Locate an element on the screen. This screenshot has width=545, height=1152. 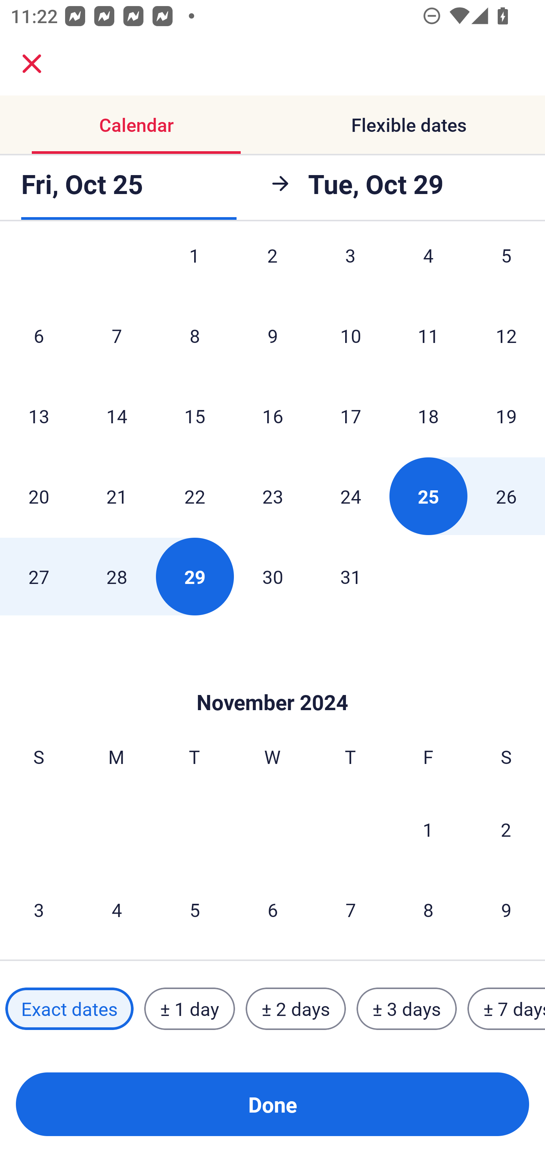
5 Saturday, October 5, 2024 is located at coordinates (506, 268).